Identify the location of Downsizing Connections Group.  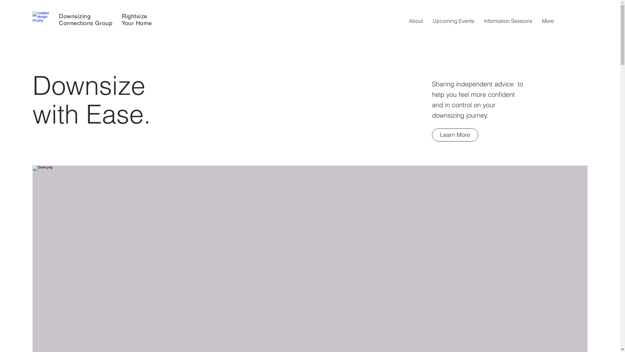
(86, 20).